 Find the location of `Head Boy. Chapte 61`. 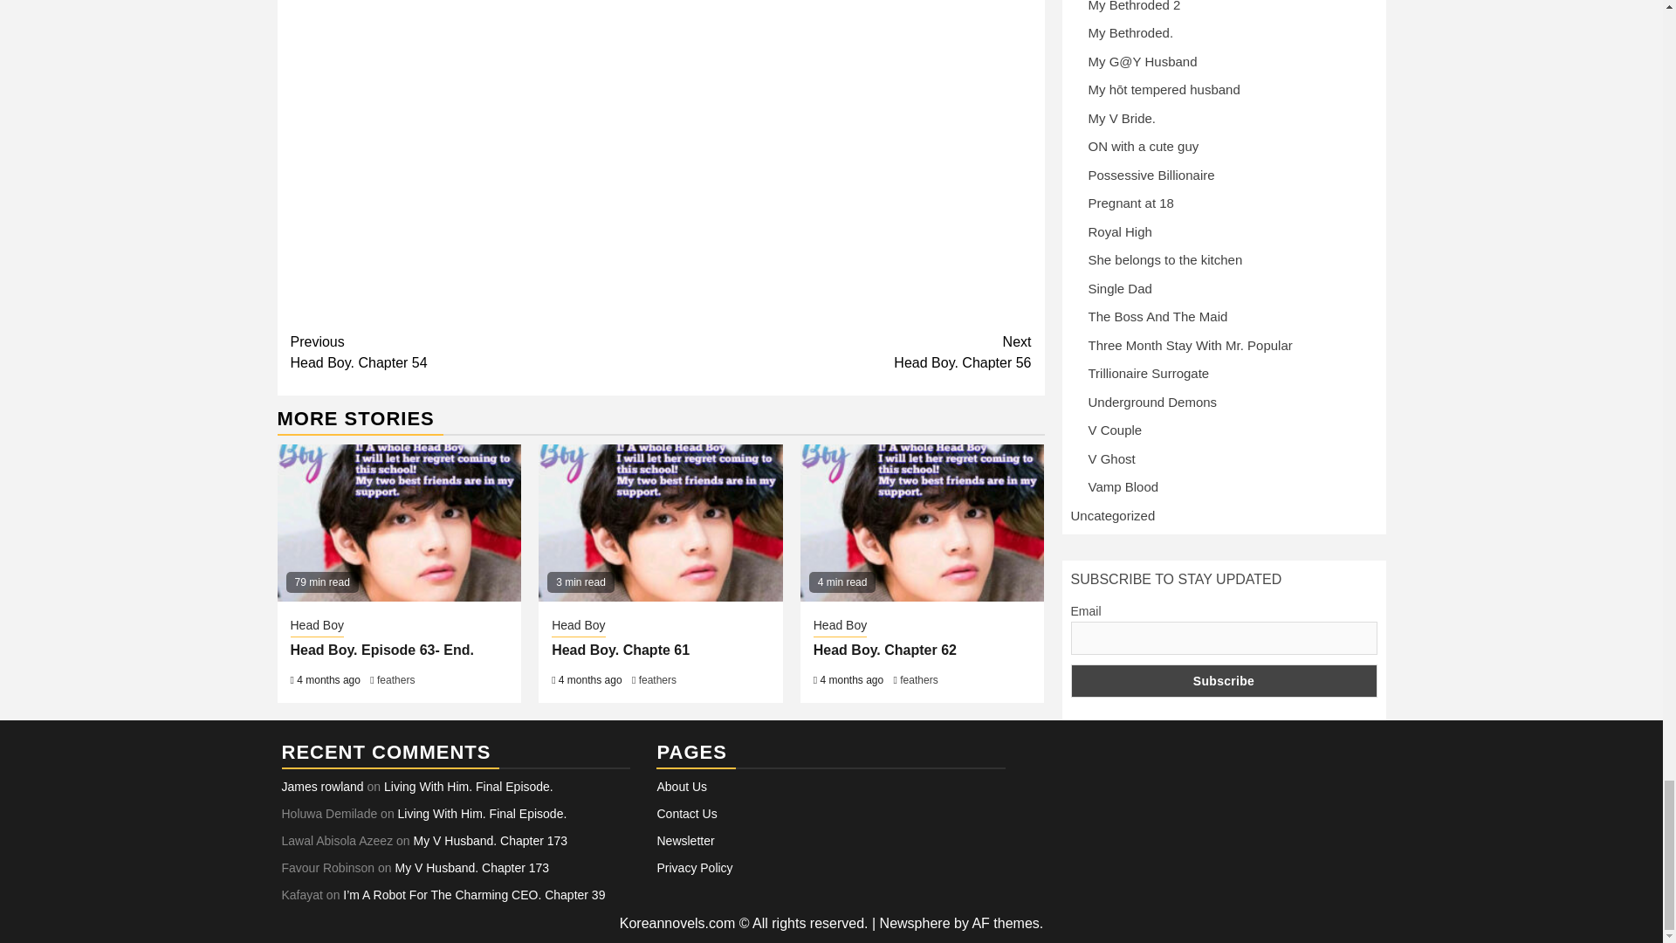

Head Boy. Chapte 61 is located at coordinates (578, 627).